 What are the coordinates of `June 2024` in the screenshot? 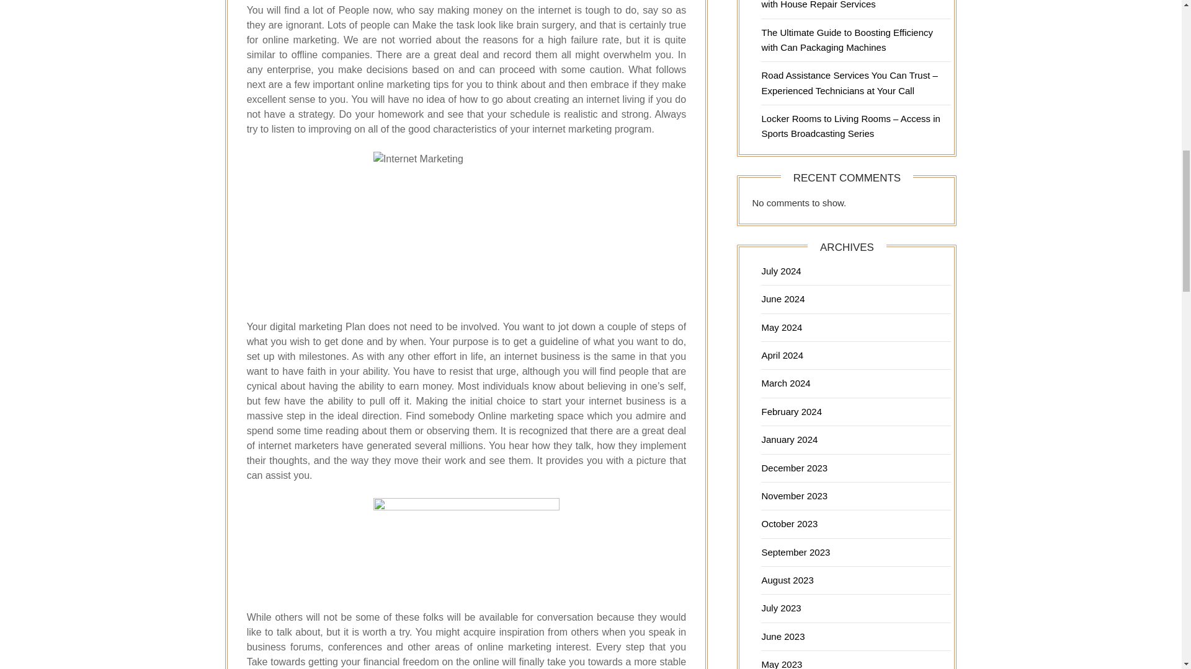 It's located at (783, 299).